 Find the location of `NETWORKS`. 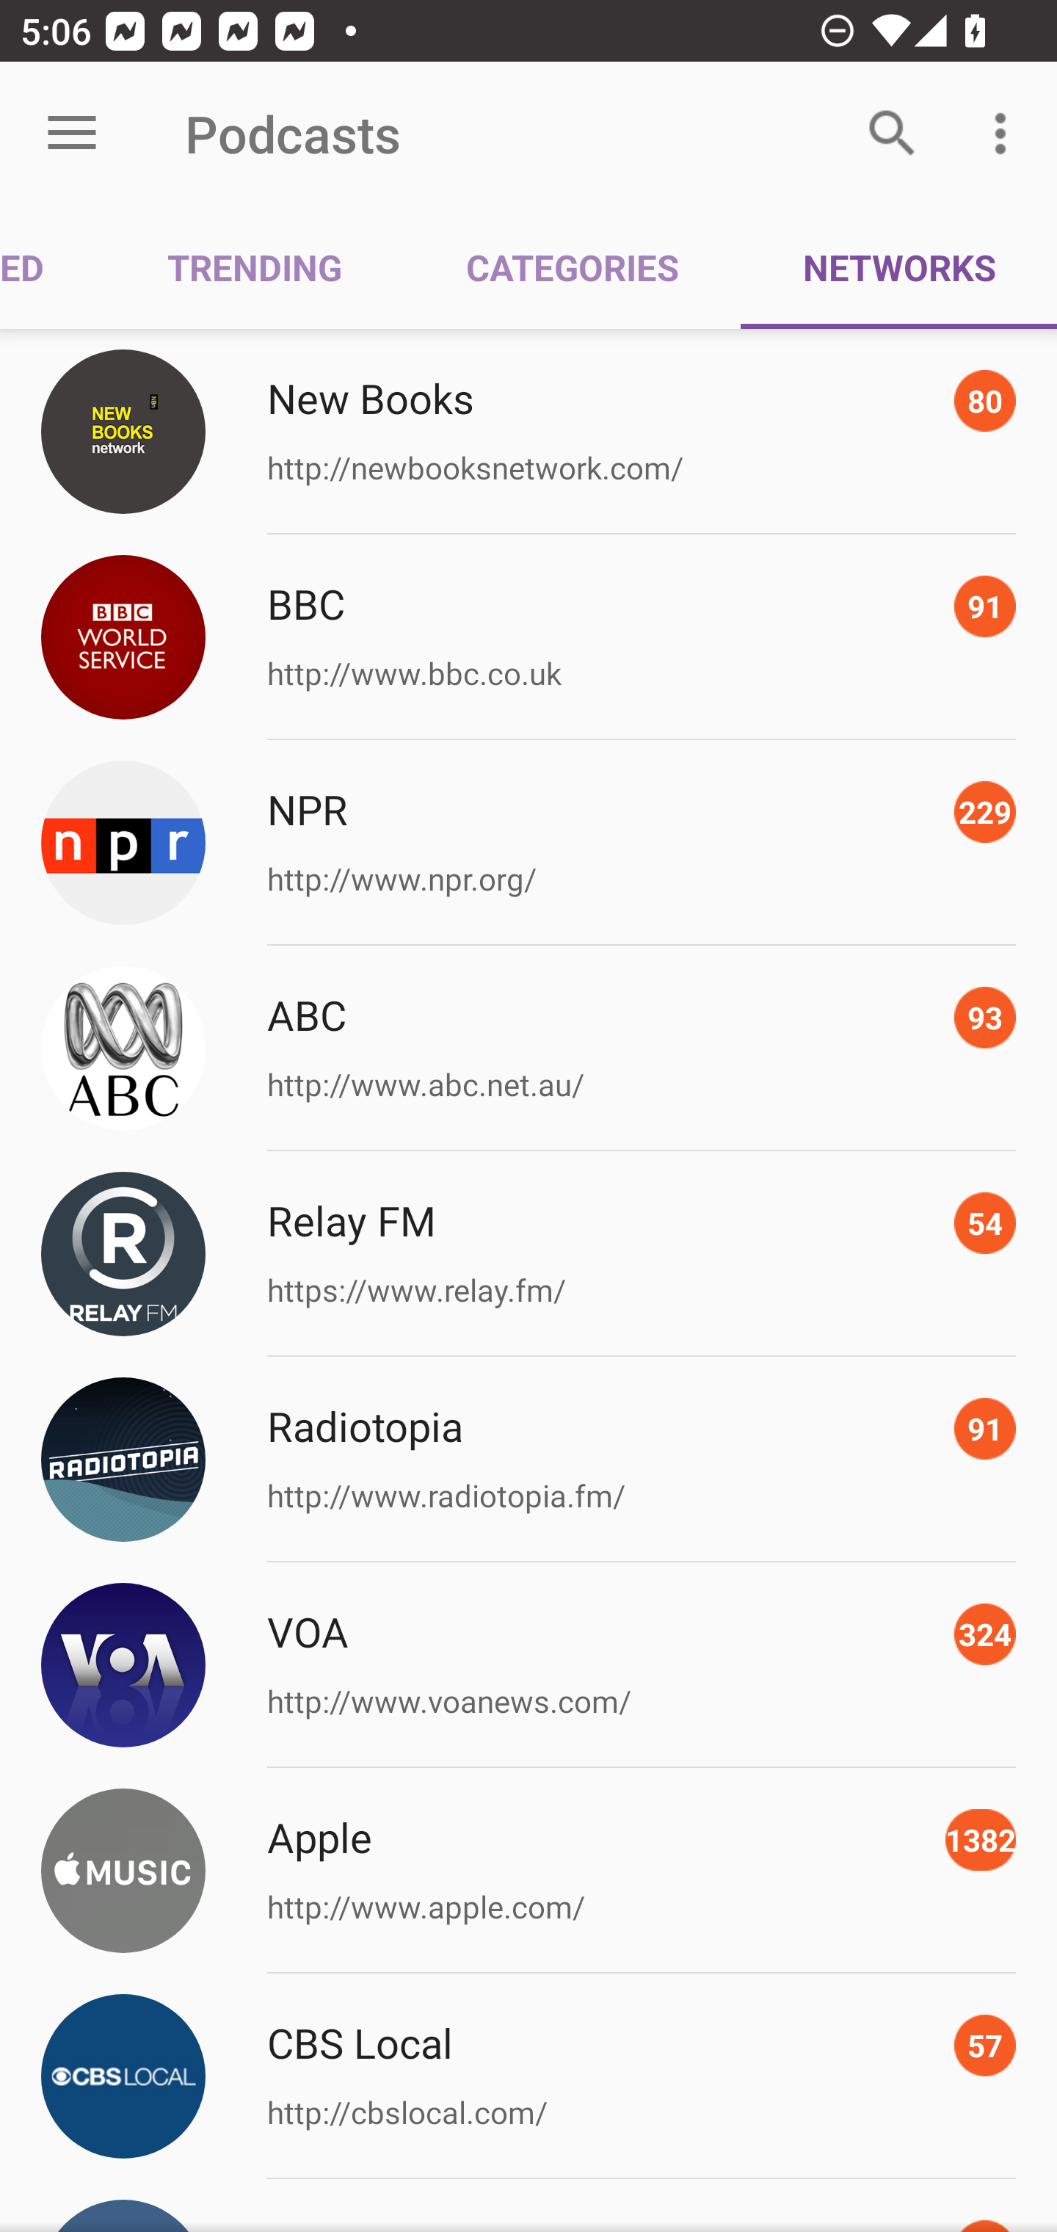

NETWORKS is located at coordinates (898, 266).